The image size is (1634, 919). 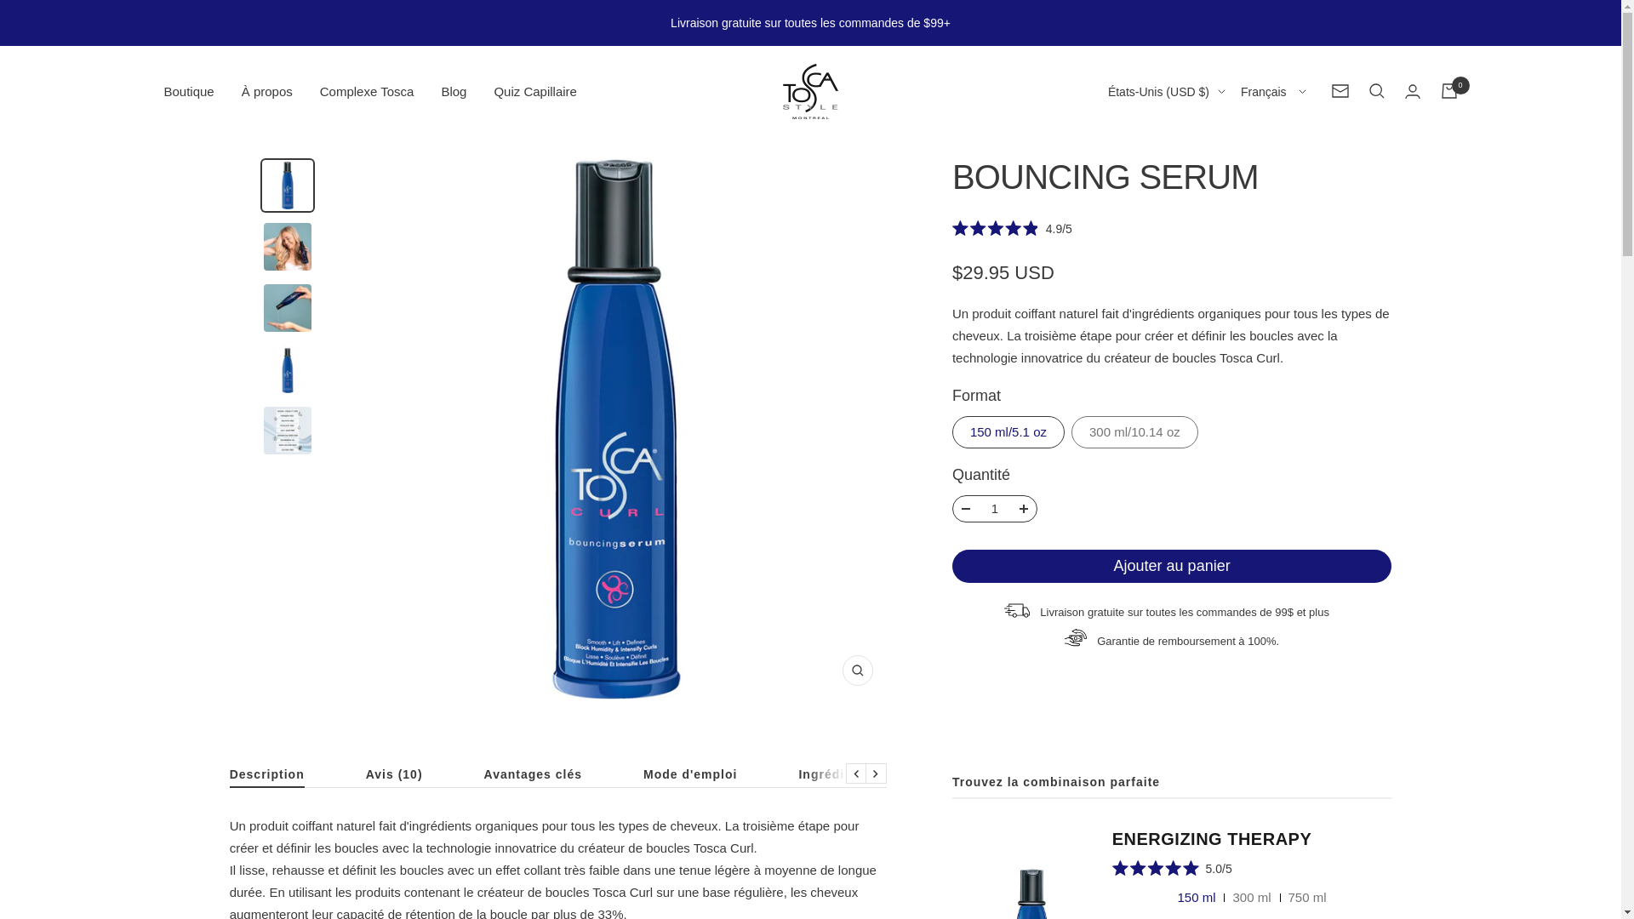 What do you see at coordinates (1135, 205) in the screenshot?
I see `BE` at bounding box center [1135, 205].